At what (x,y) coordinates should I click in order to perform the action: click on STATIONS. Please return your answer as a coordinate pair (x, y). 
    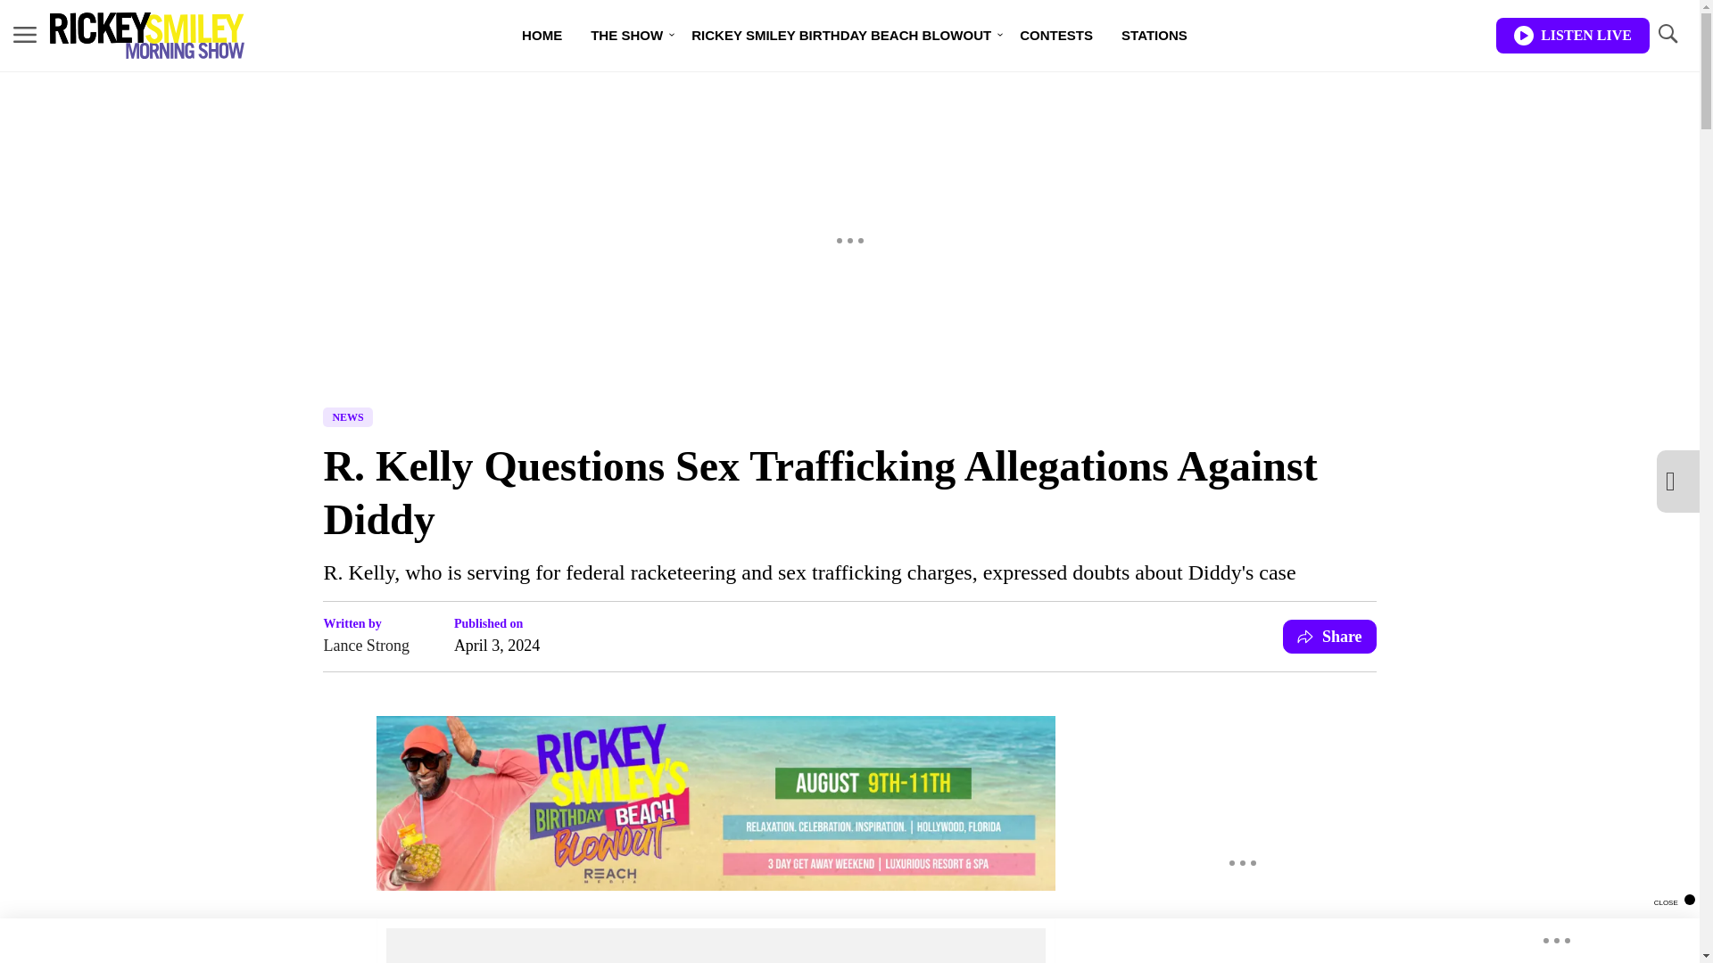
    Looking at the image, I should click on (1154, 36).